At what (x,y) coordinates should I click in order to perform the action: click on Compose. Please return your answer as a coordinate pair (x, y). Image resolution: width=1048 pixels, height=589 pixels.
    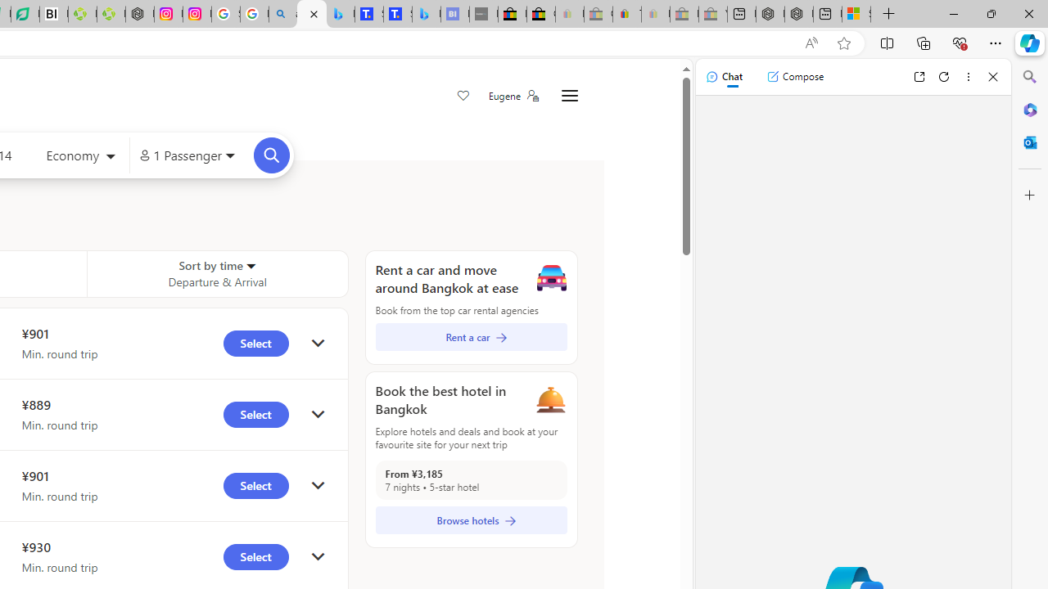
    Looking at the image, I should click on (795, 77).